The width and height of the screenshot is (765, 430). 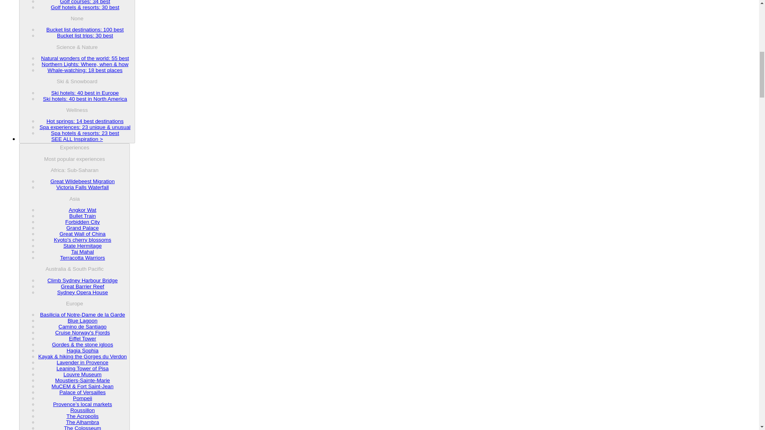 What do you see at coordinates (85, 36) in the screenshot?
I see `Bucket list trips: 30 best` at bounding box center [85, 36].